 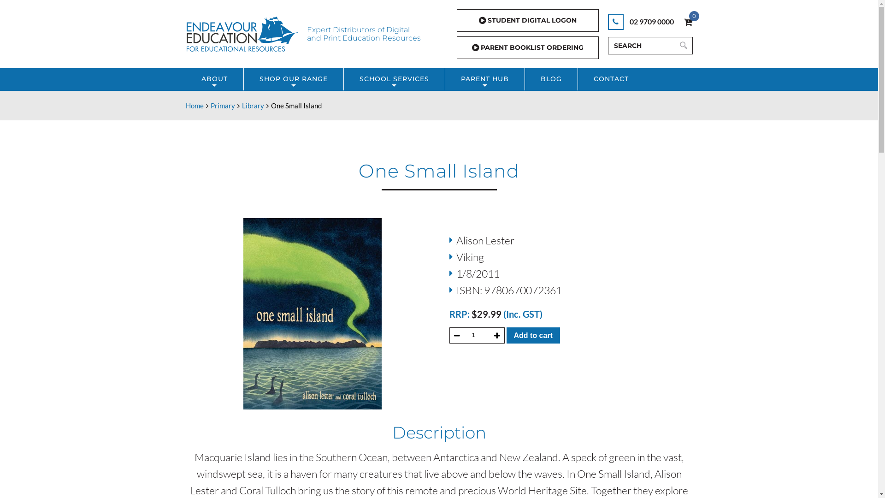 I want to click on 02 9709 0000, so click(x=641, y=21).